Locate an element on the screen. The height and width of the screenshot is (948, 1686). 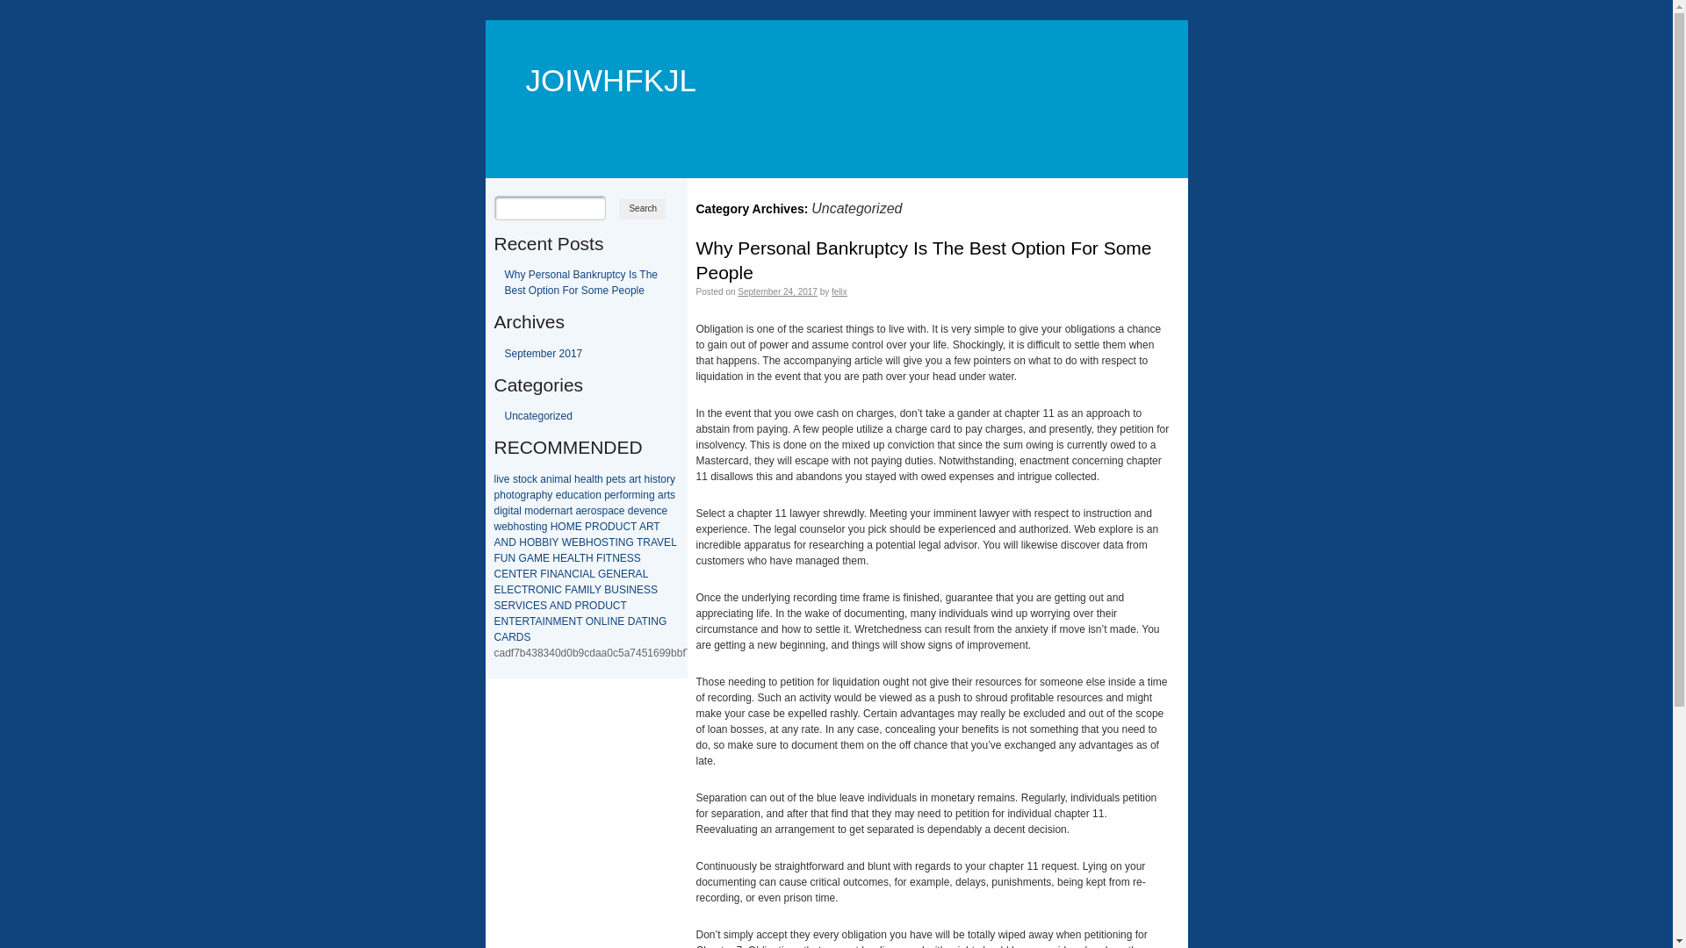
a is located at coordinates (516, 511).